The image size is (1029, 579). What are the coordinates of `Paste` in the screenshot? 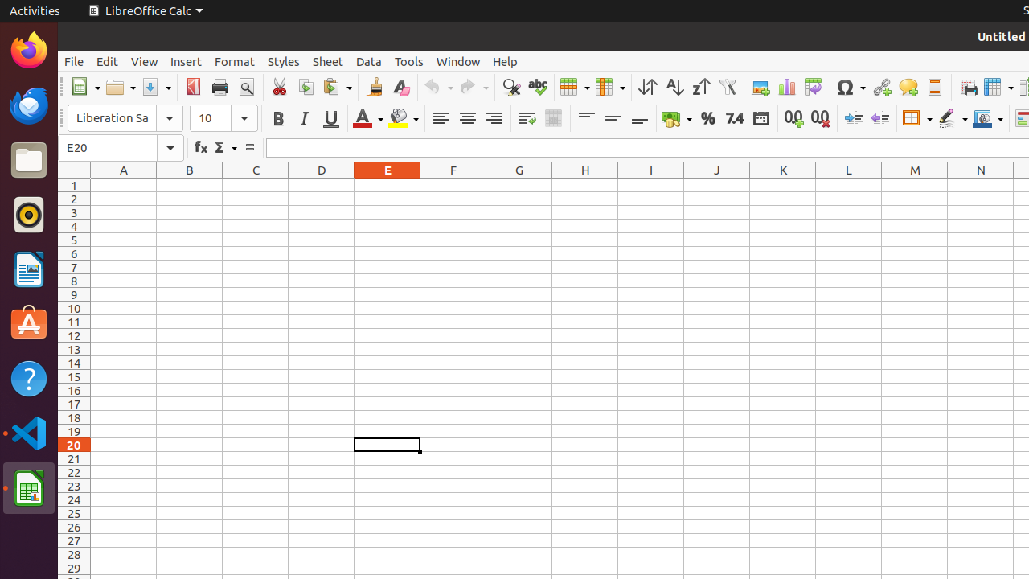 It's located at (337, 87).